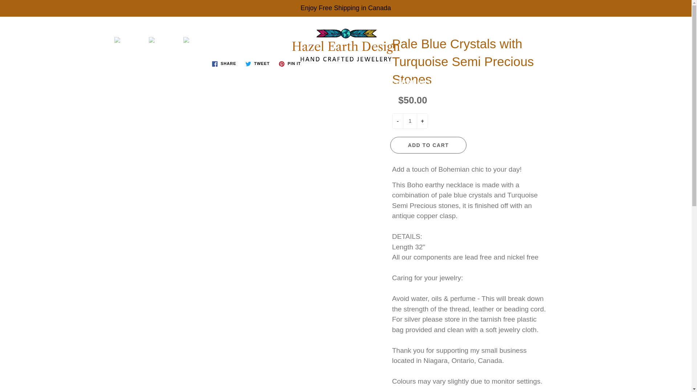 This screenshot has height=392, width=697. What do you see at coordinates (409, 121) in the screenshot?
I see `1` at bounding box center [409, 121].